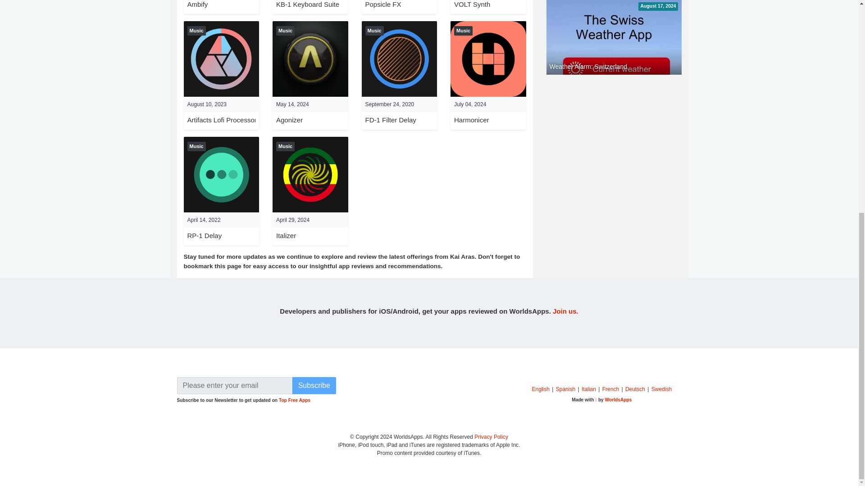  Describe the element at coordinates (399, 58) in the screenshot. I see `FD-1 Filter Delay` at that location.